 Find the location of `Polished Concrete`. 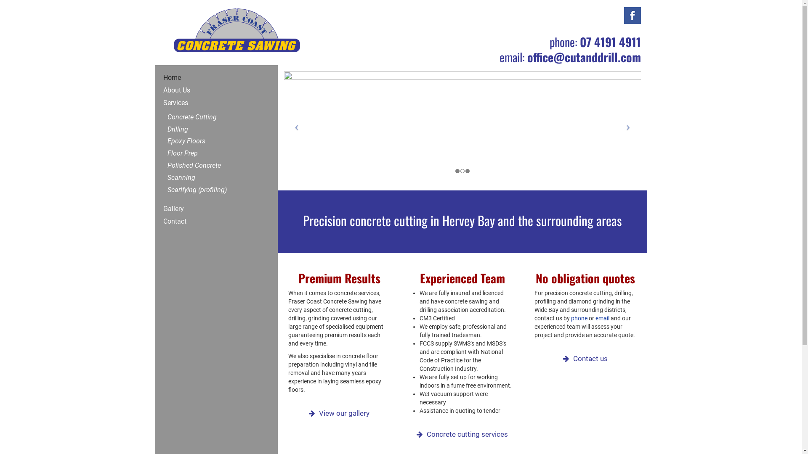

Polished Concrete is located at coordinates (198, 166).